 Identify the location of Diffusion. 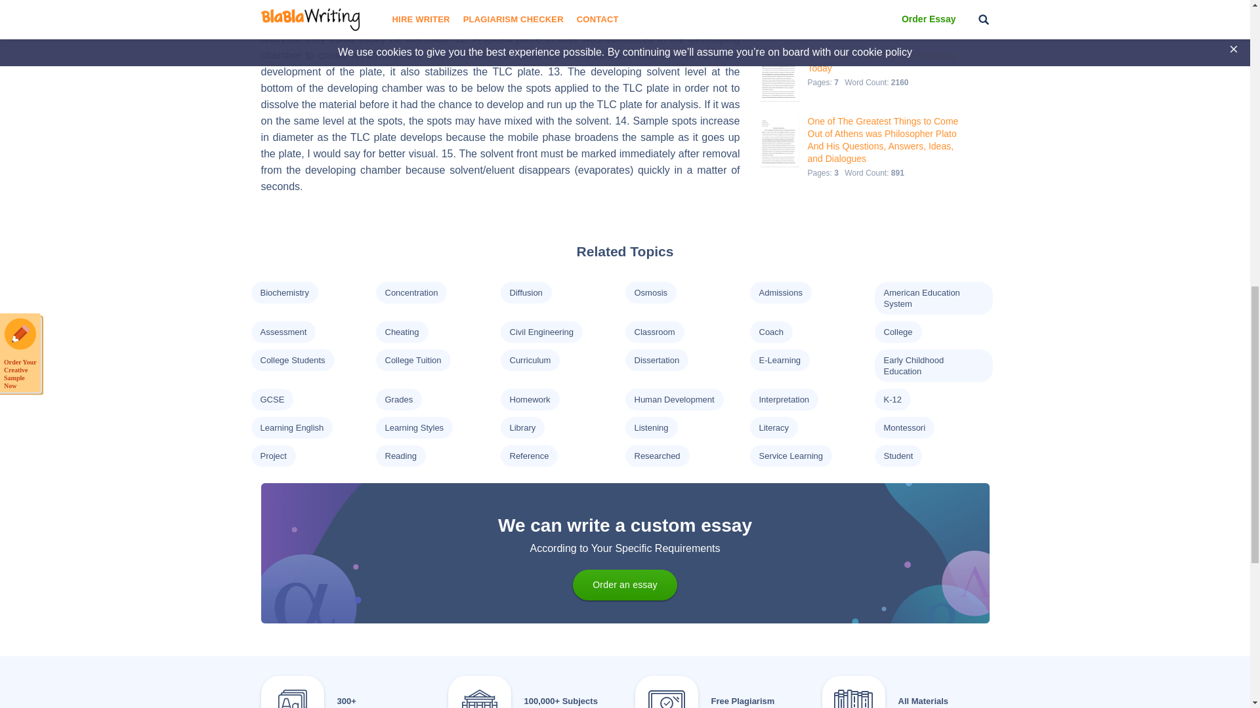
(525, 292).